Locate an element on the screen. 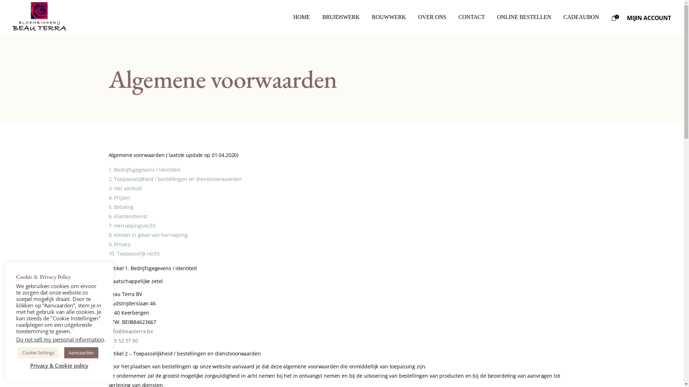  CADEAUBON is located at coordinates (581, 18).